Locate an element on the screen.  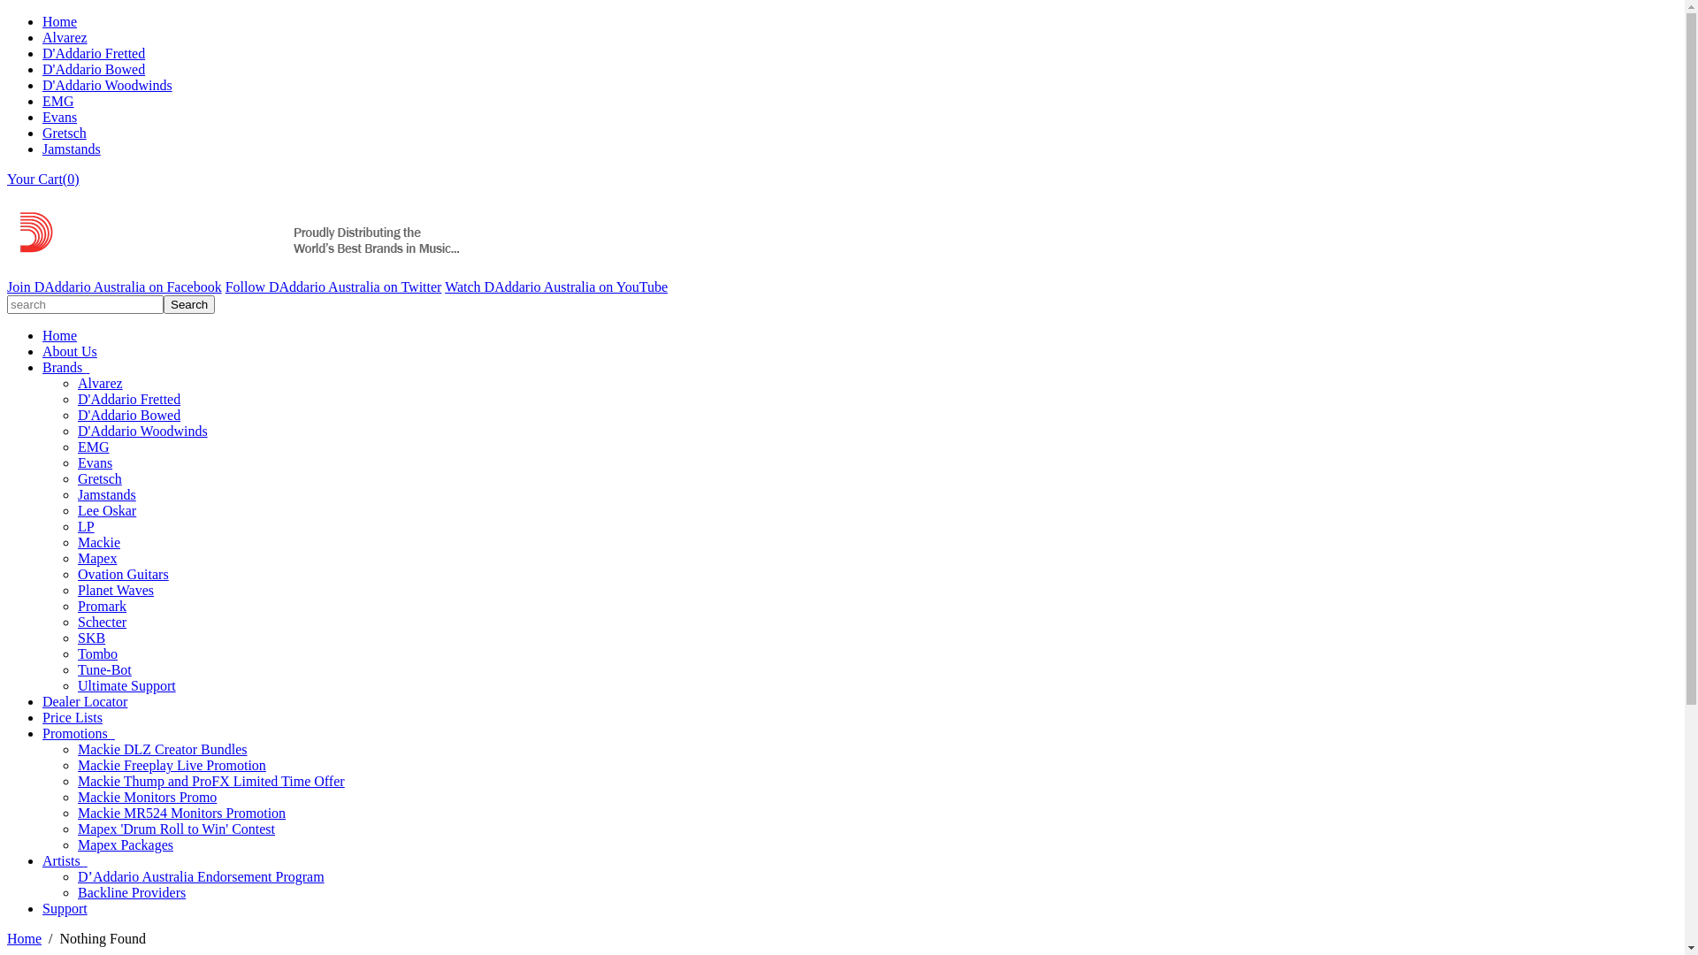
Mackie Freeplay Live Promotion is located at coordinates (172, 766).